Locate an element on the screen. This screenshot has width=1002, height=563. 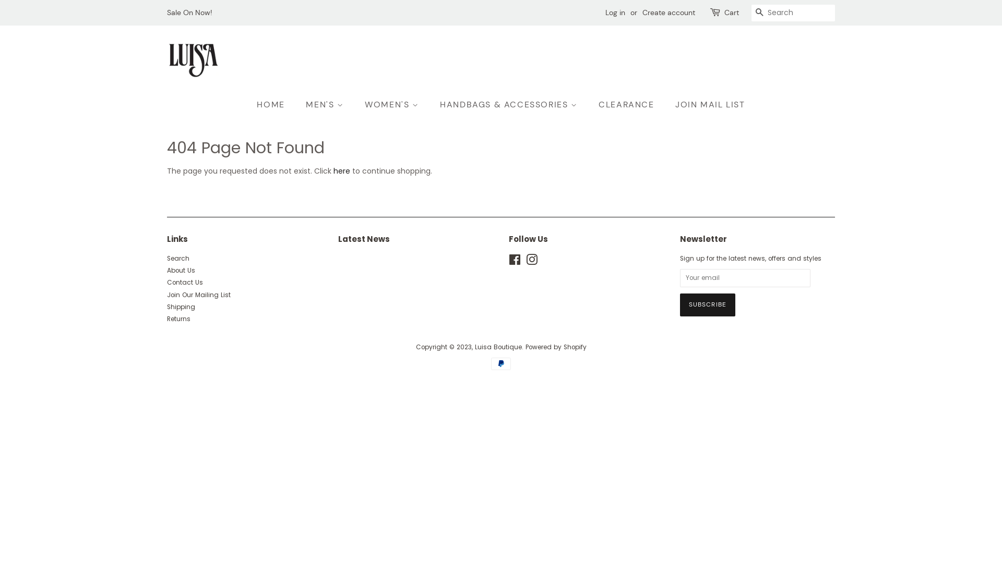
WOMEN'S is located at coordinates (393, 104).